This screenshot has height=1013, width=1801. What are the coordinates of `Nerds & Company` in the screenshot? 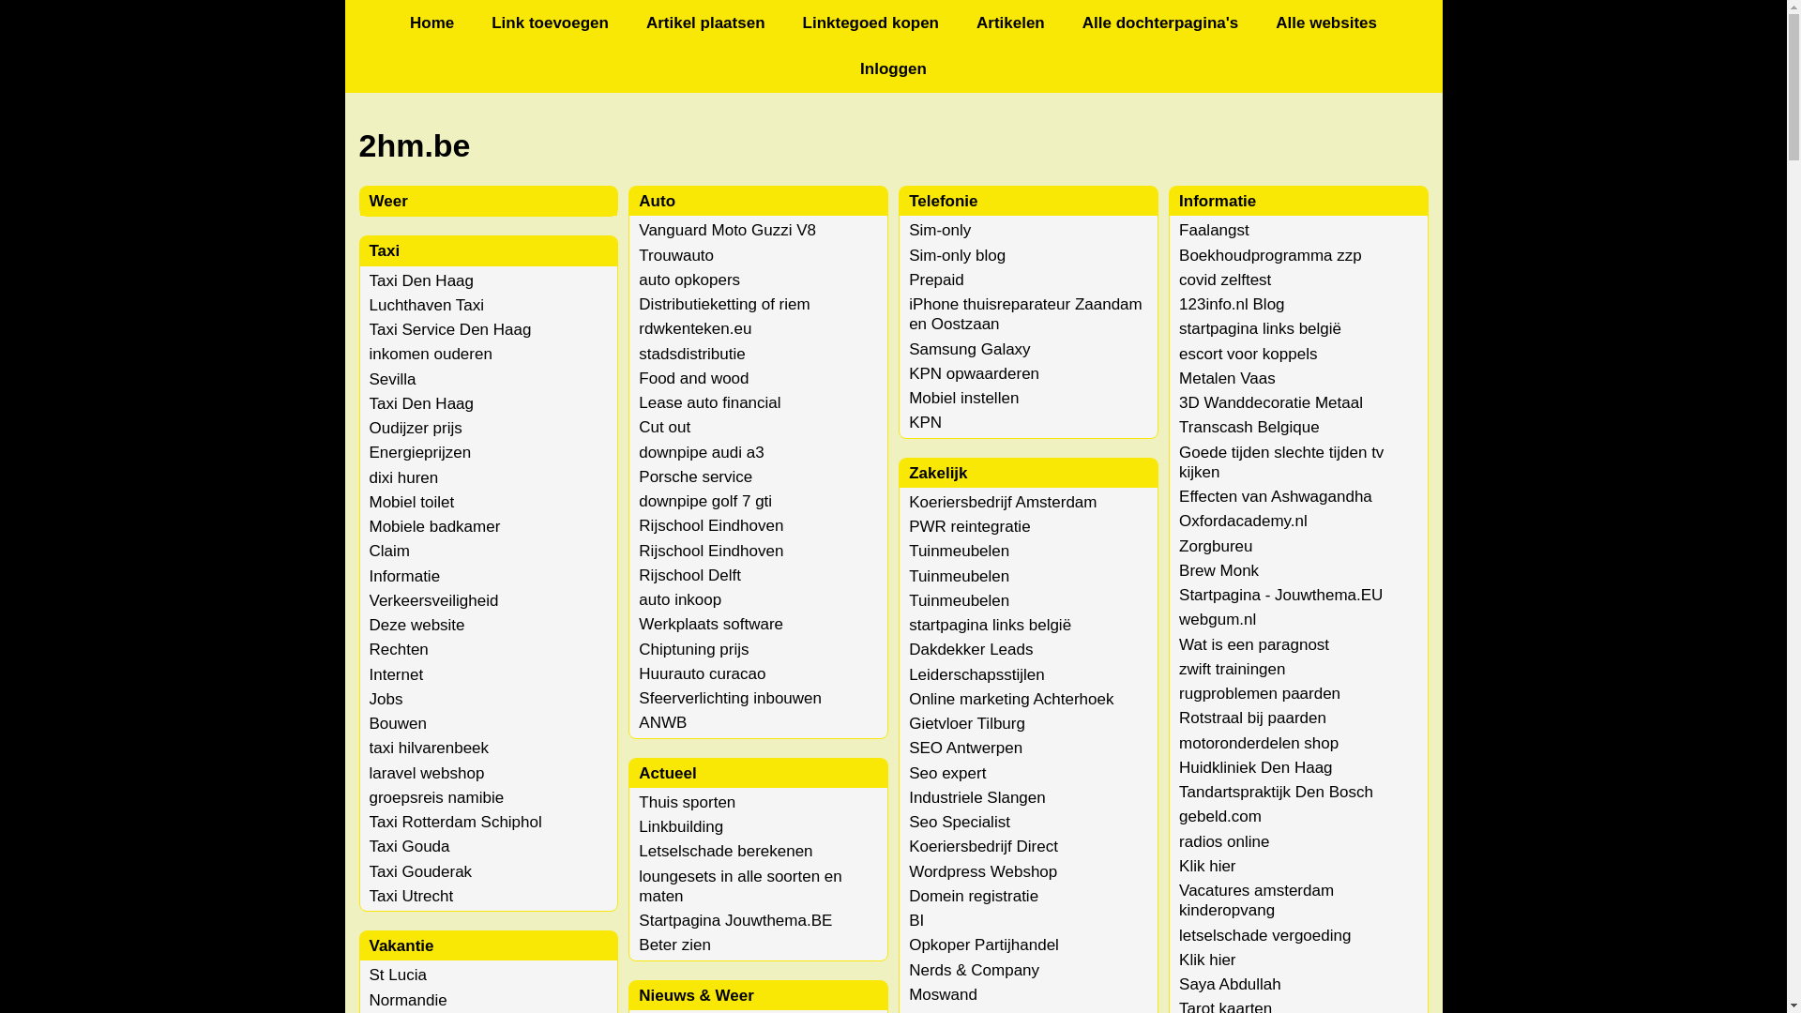 It's located at (974, 970).